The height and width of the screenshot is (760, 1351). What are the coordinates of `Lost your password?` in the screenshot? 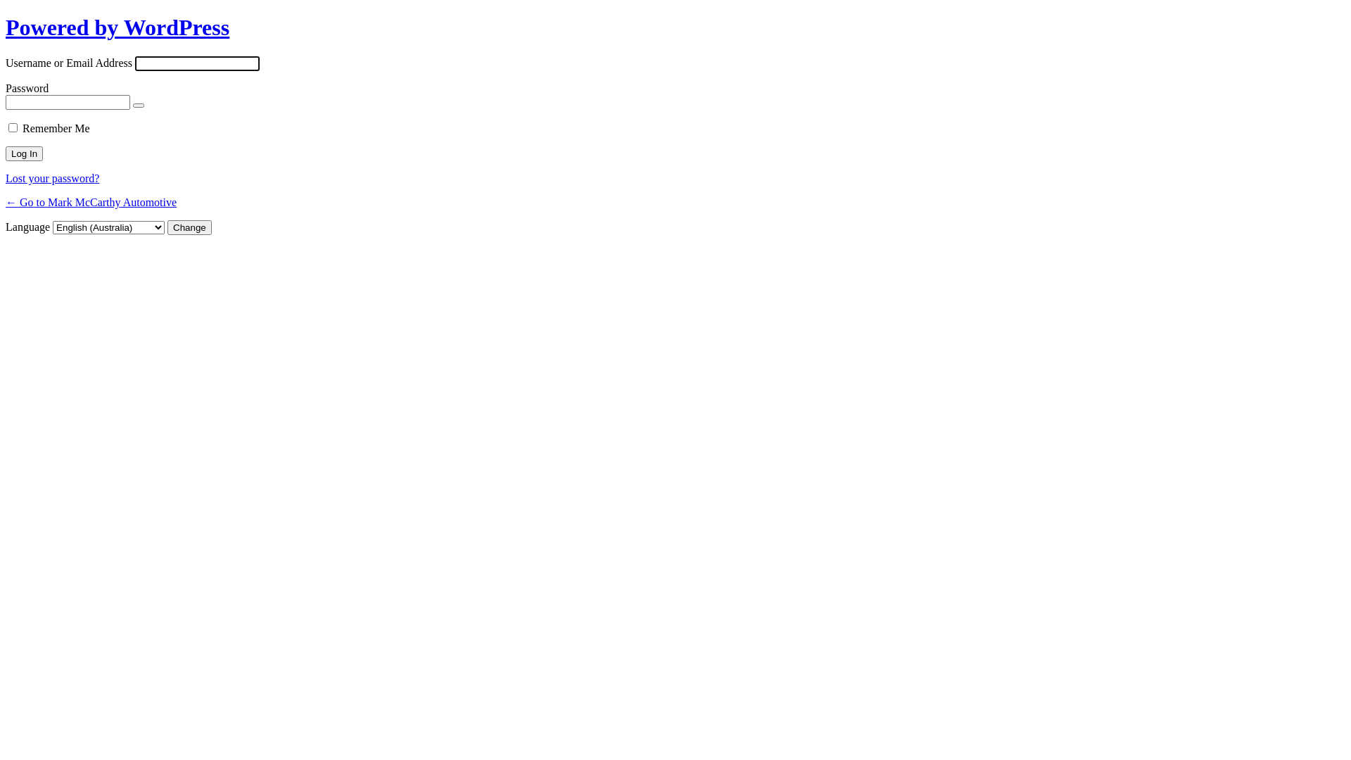 It's located at (52, 179).